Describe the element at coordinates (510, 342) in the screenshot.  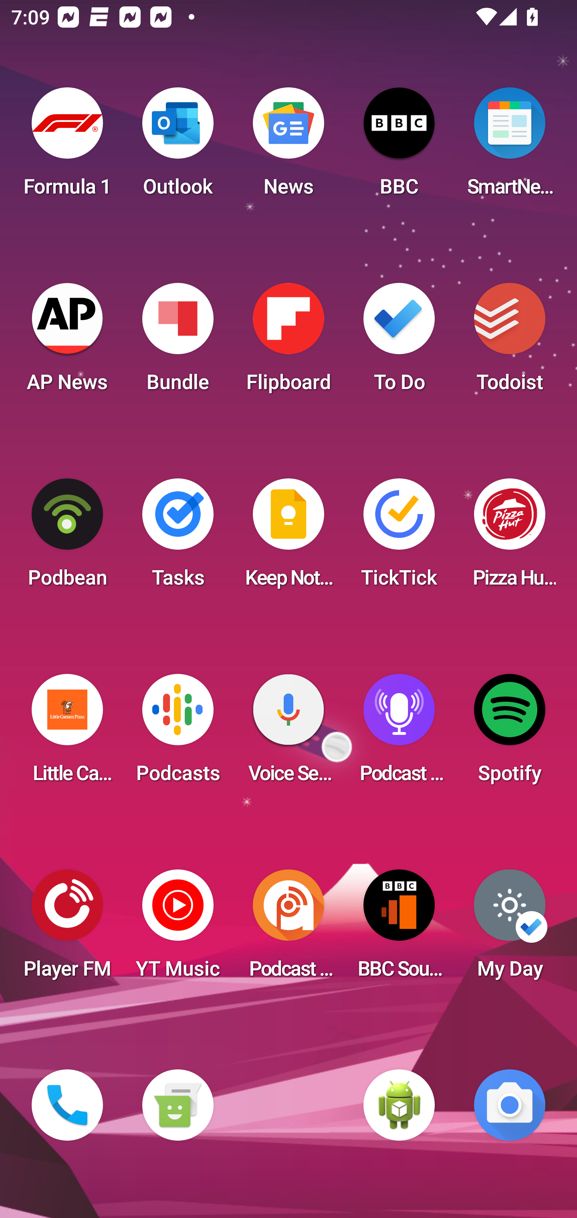
I see `Todoist` at that location.